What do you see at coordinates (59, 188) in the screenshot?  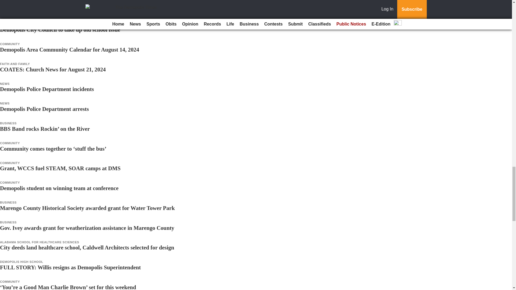 I see `Demopolis student on winning team at conference` at bounding box center [59, 188].